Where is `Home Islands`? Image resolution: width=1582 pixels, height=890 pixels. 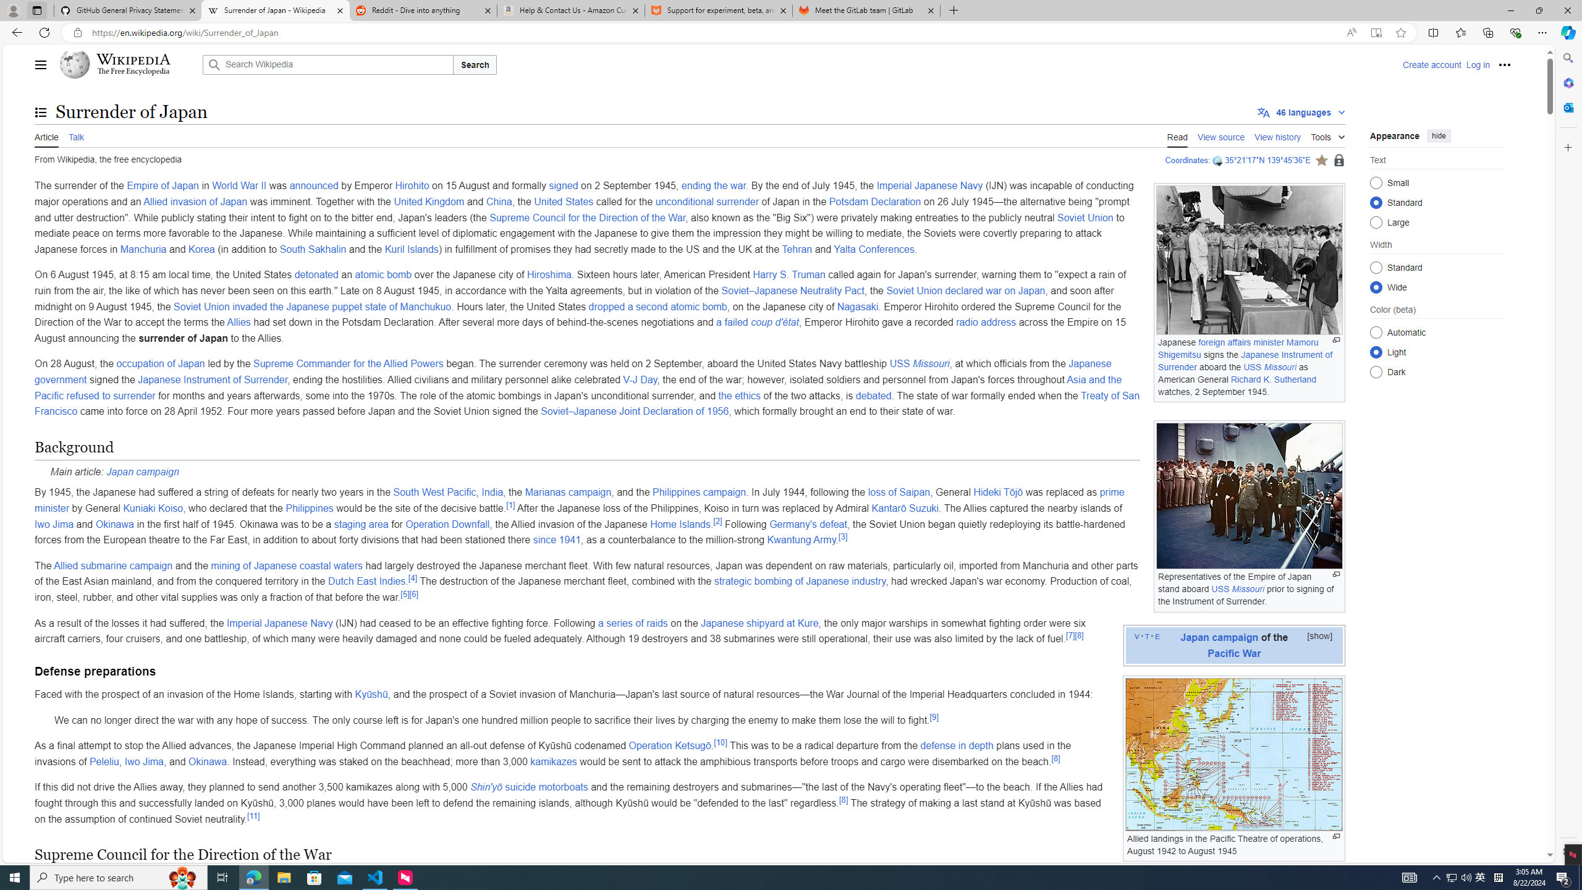
Home Islands is located at coordinates (680, 524).